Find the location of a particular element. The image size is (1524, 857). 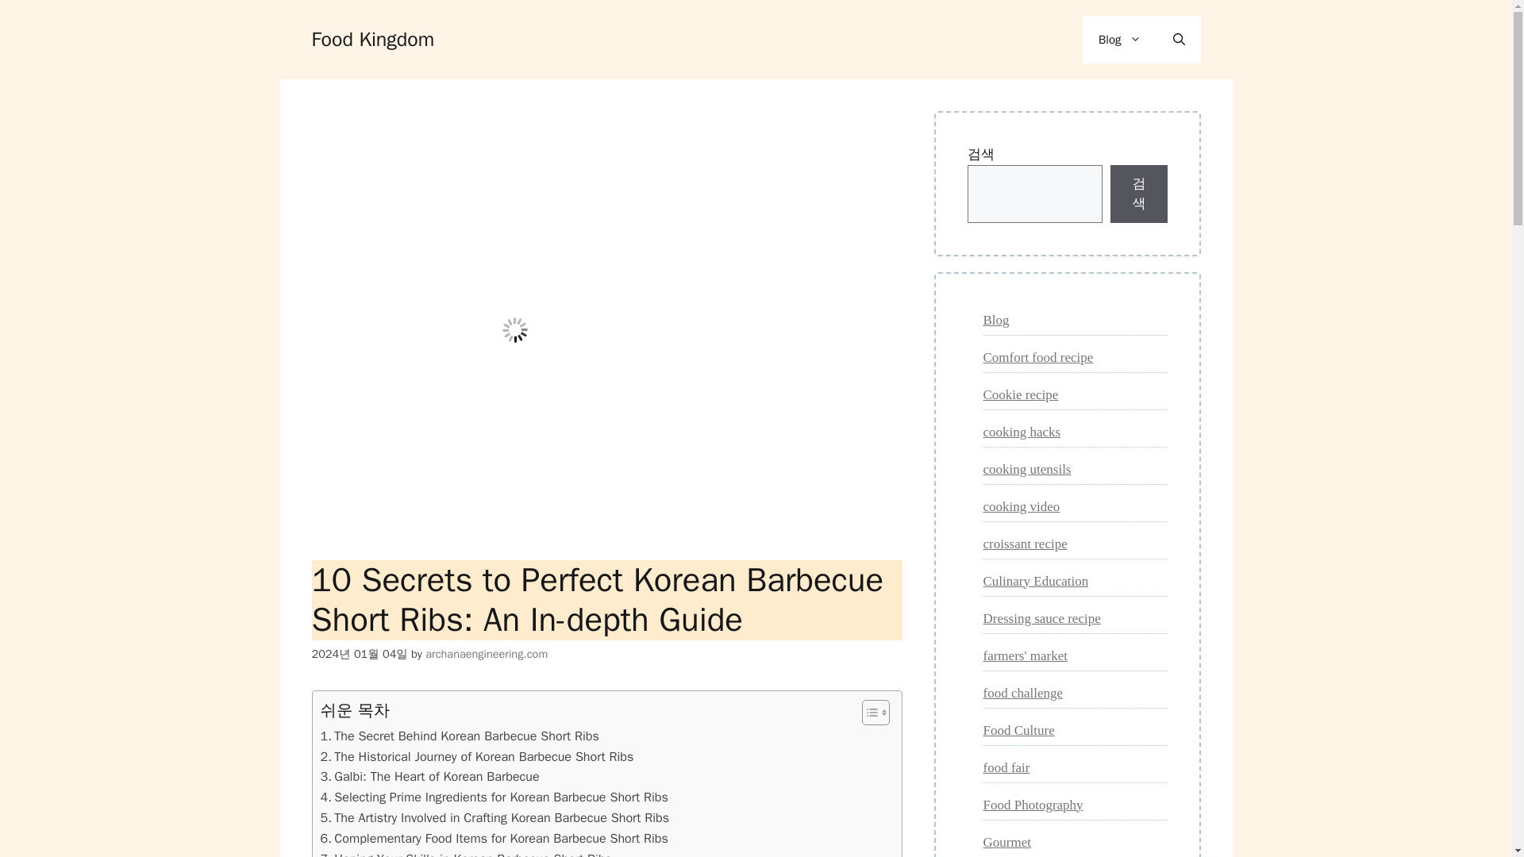

Selecting Prime Ingredients for Korean Barbecue Short Ribs is located at coordinates (494, 797).